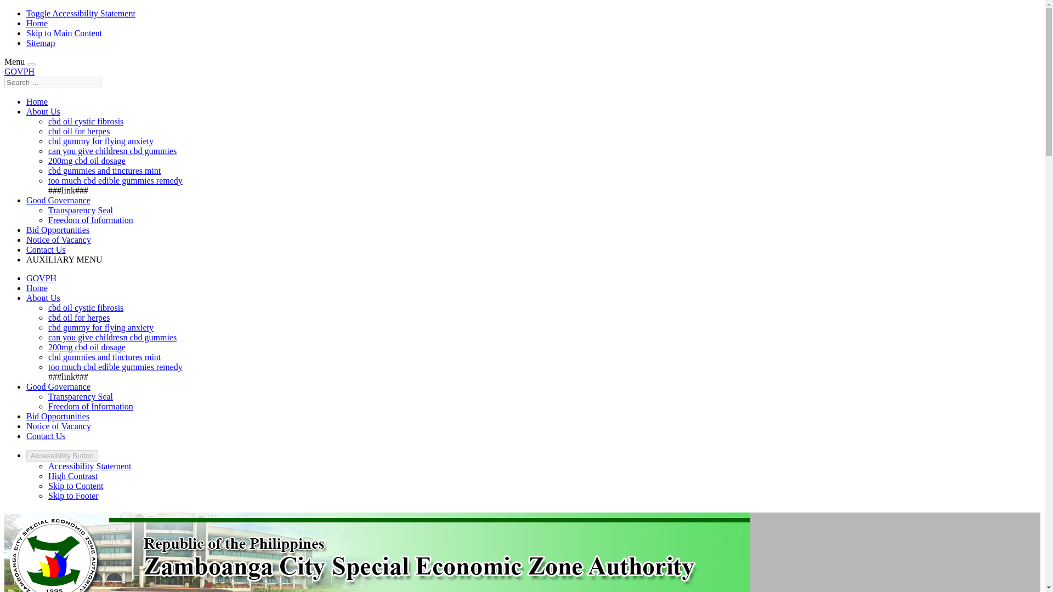 The width and height of the screenshot is (1053, 592). What do you see at coordinates (64, 33) in the screenshot?
I see `Skip to Main Content` at bounding box center [64, 33].